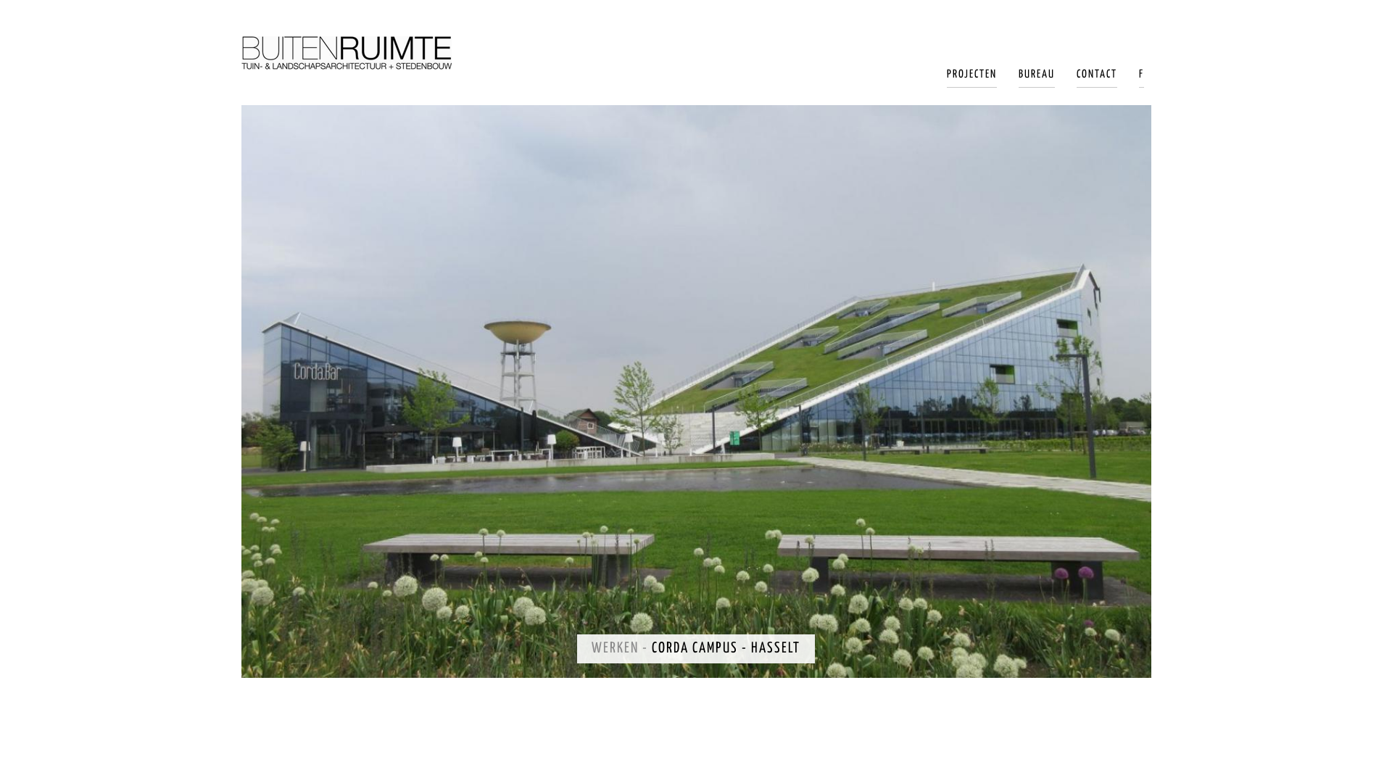 The width and height of the screenshot is (1392, 783). What do you see at coordinates (1036, 78) in the screenshot?
I see `BUREAU` at bounding box center [1036, 78].